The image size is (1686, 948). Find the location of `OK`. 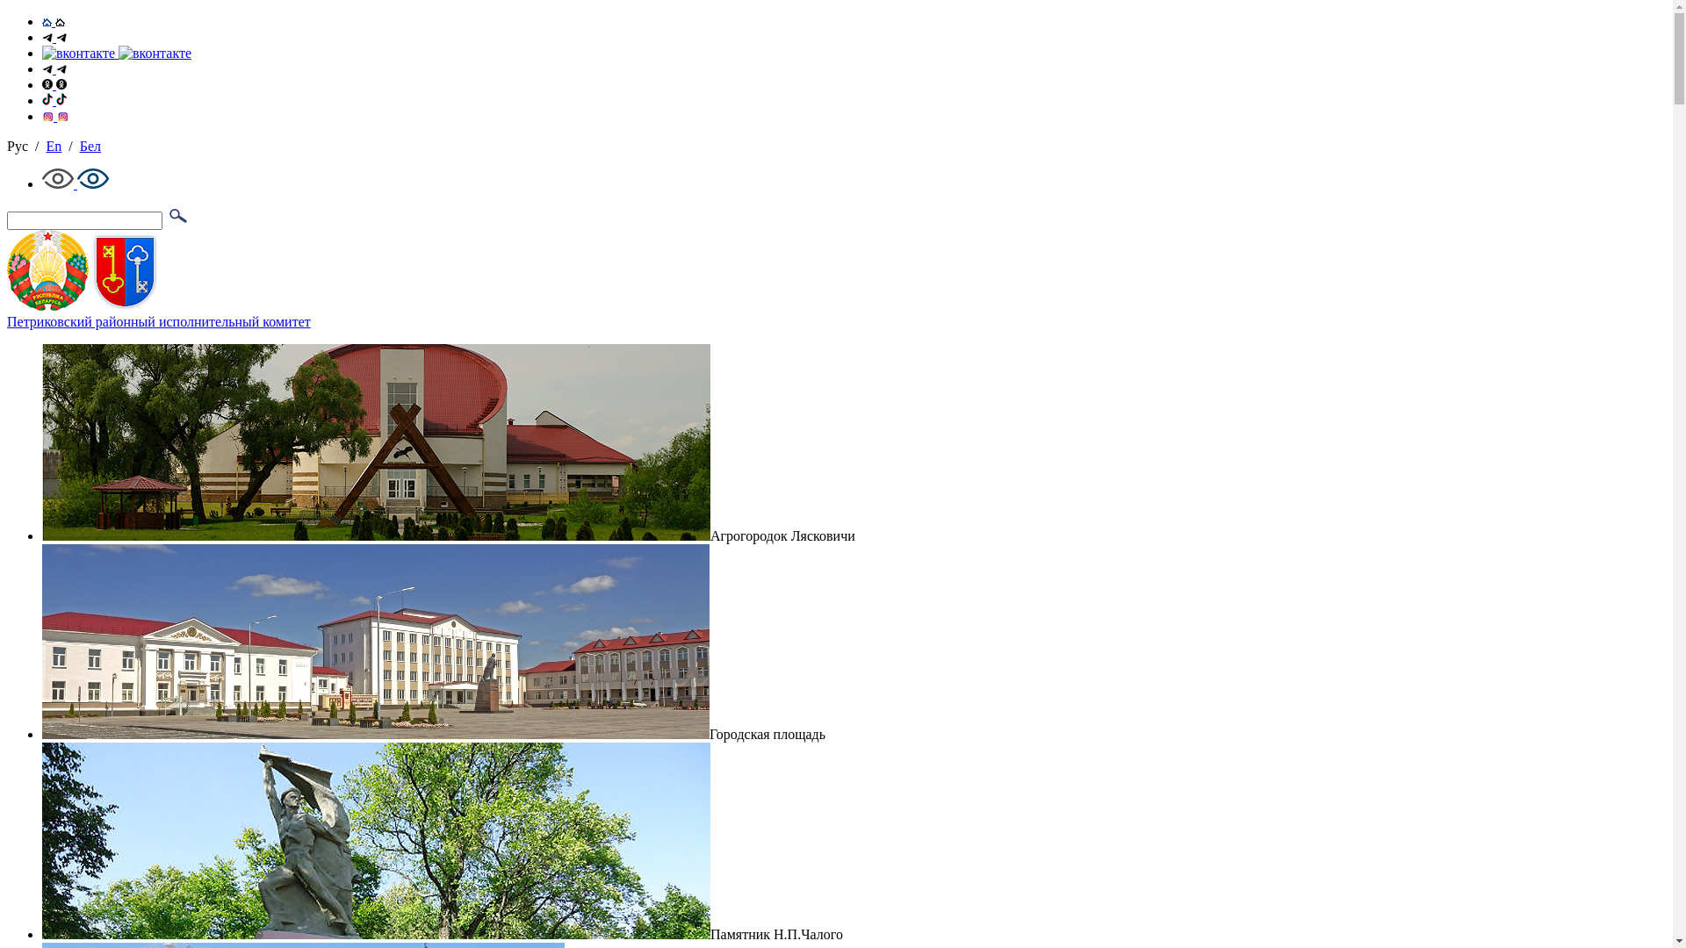

OK is located at coordinates (54, 84).